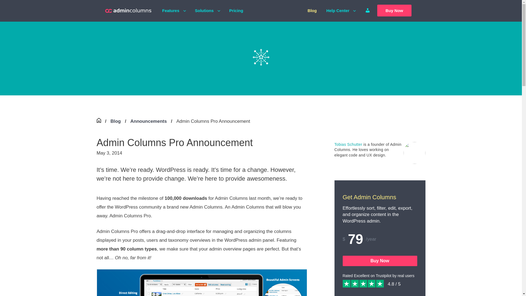 The width and height of the screenshot is (526, 296). Describe the element at coordinates (236, 10) in the screenshot. I see `Pricing` at that location.